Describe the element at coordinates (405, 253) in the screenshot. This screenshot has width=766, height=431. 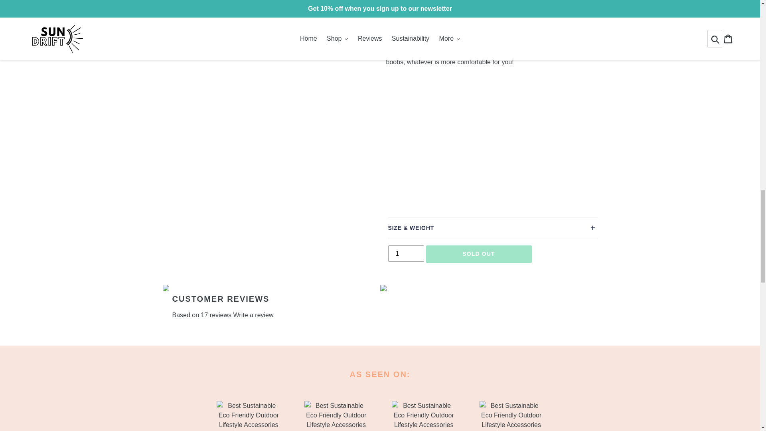
I see `1` at that location.